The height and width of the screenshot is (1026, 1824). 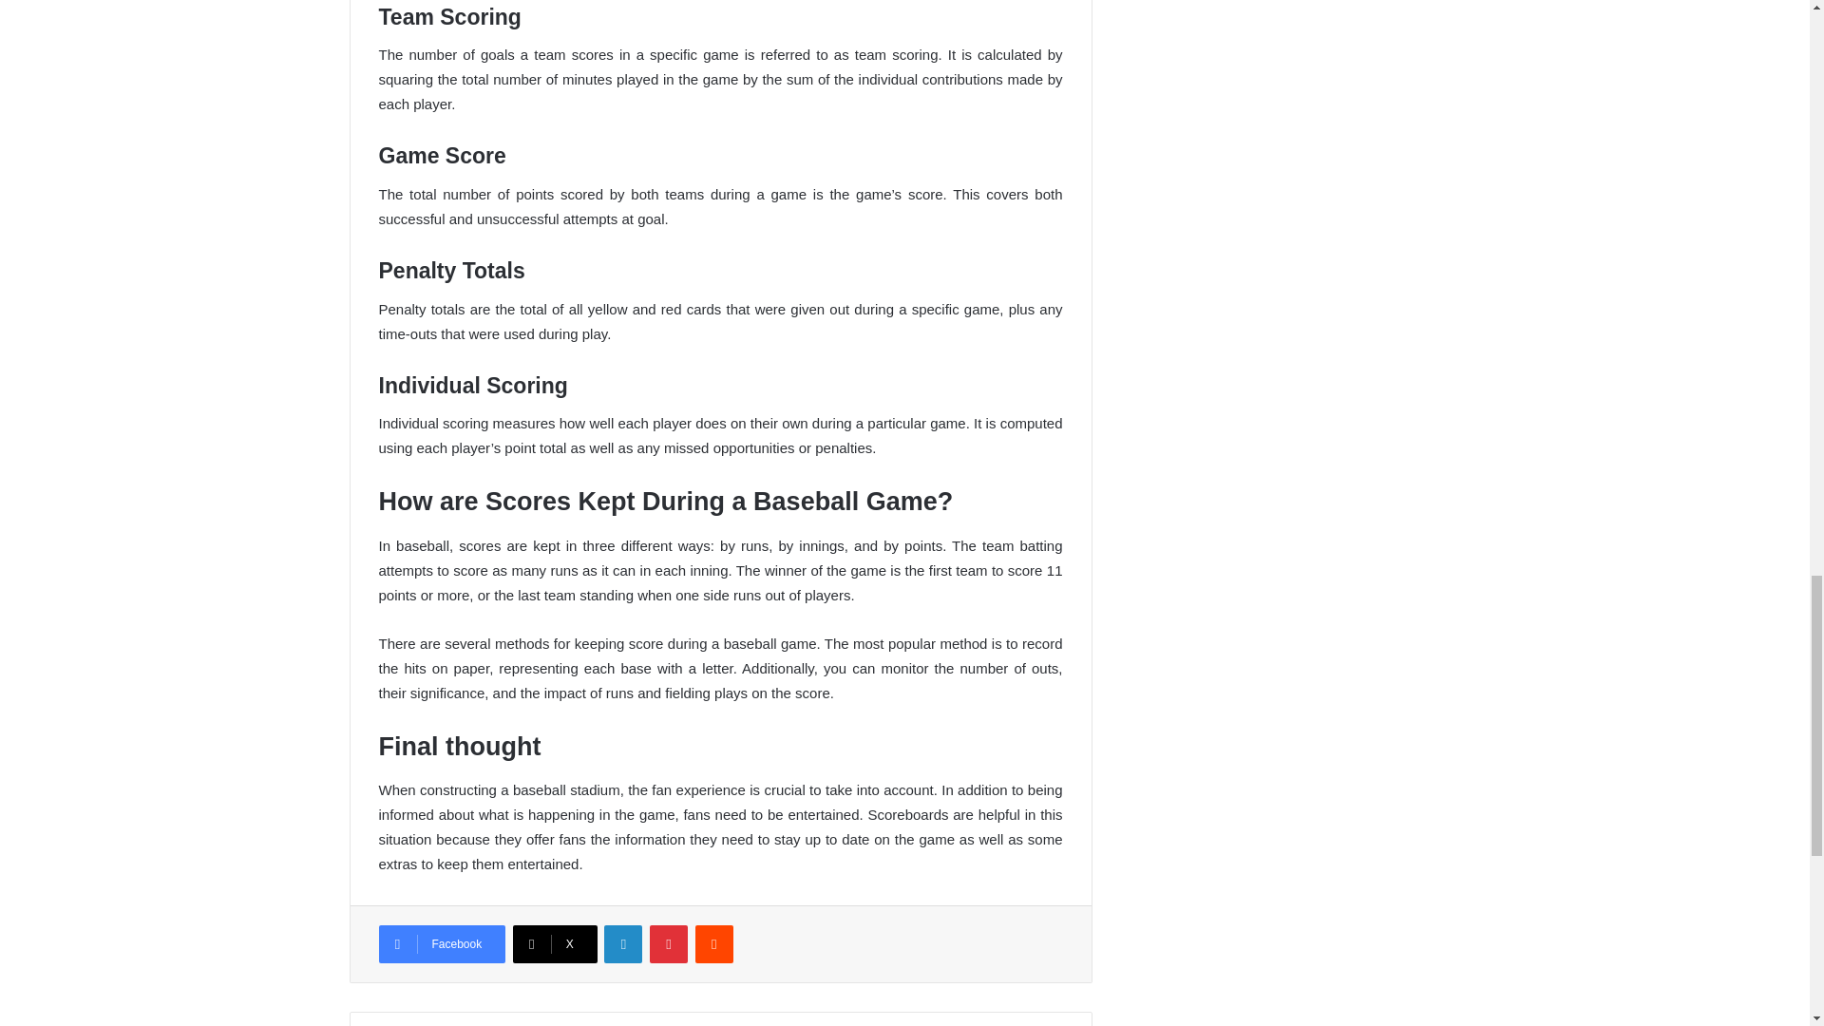 I want to click on Facebook, so click(x=441, y=944).